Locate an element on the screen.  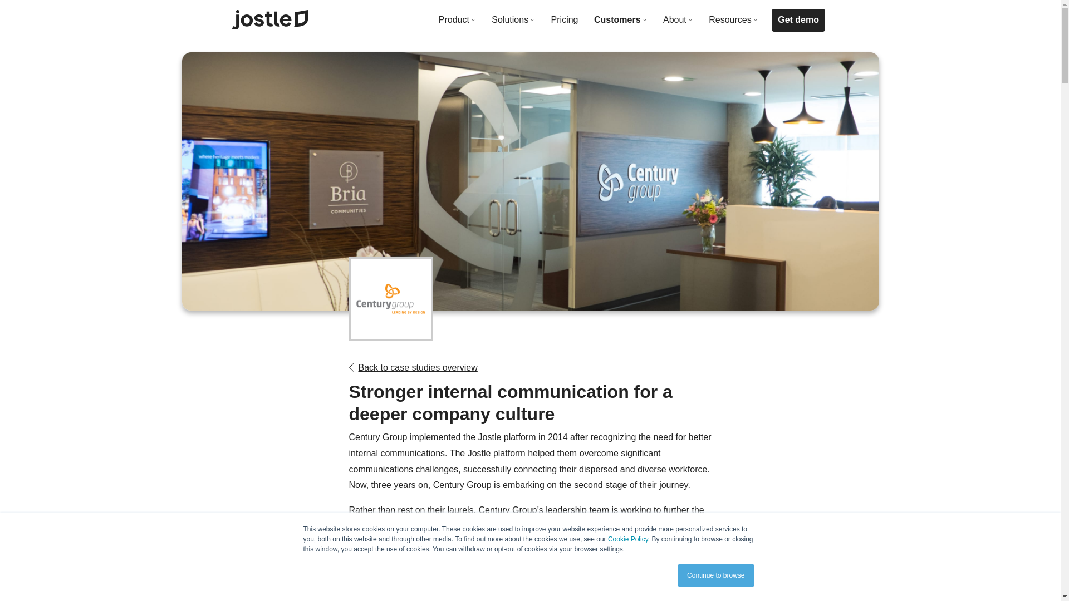
Resources is located at coordinates (733, 20).